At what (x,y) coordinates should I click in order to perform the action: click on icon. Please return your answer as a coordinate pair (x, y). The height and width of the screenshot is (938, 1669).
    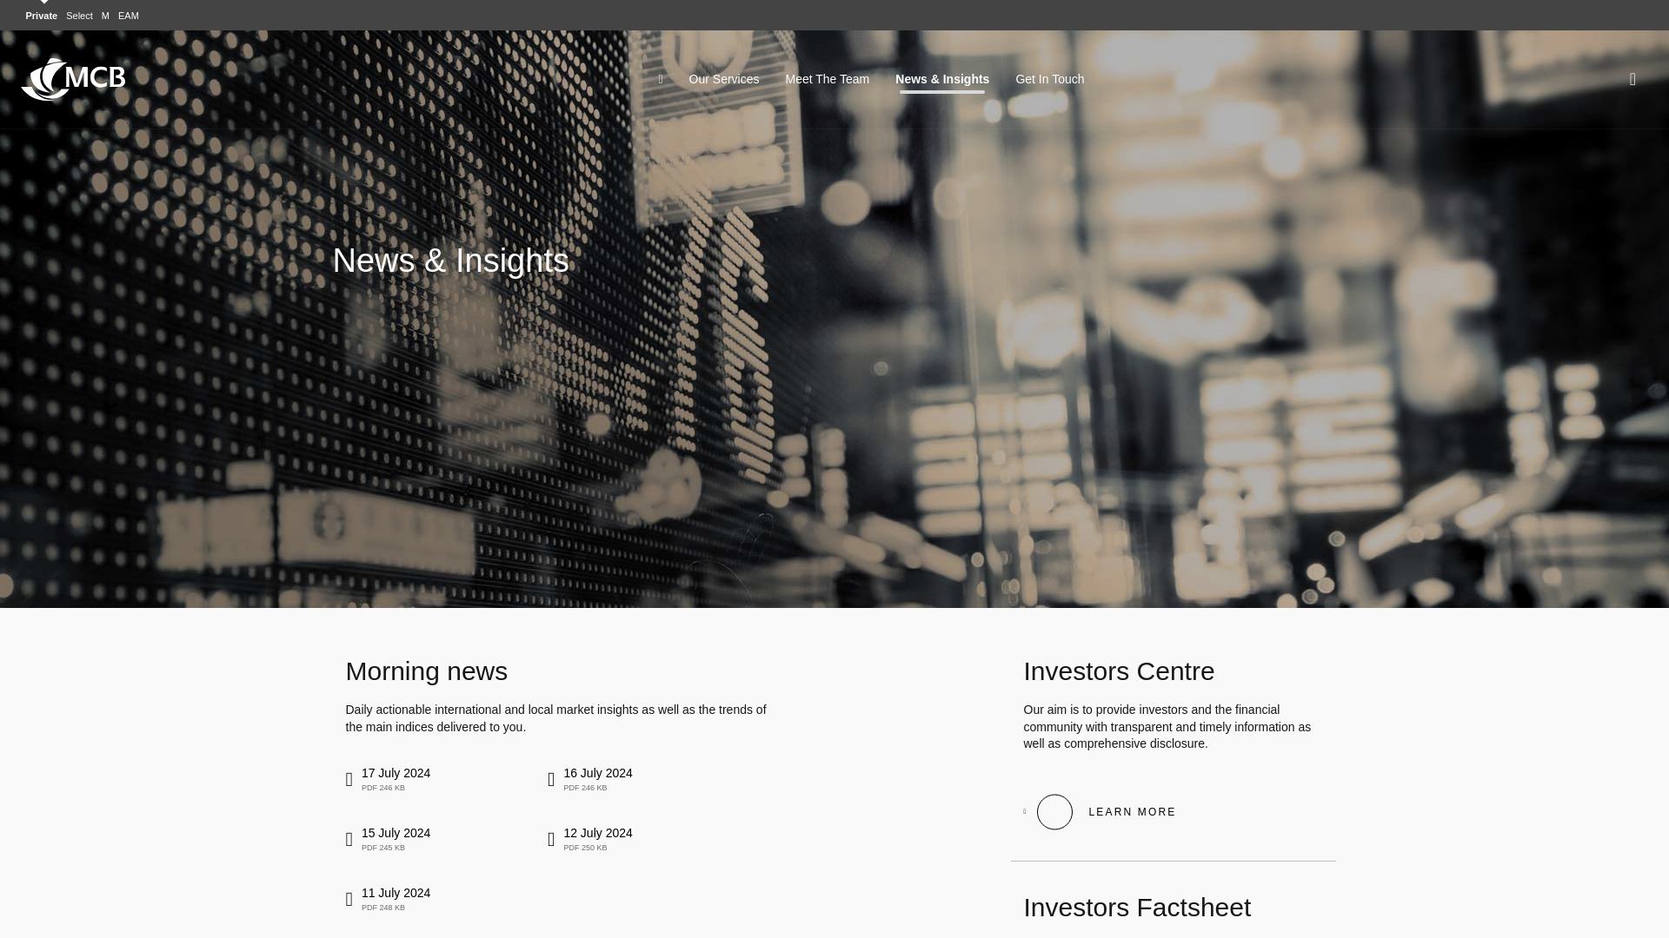
    Looking at the image, I should click on (827, 79).